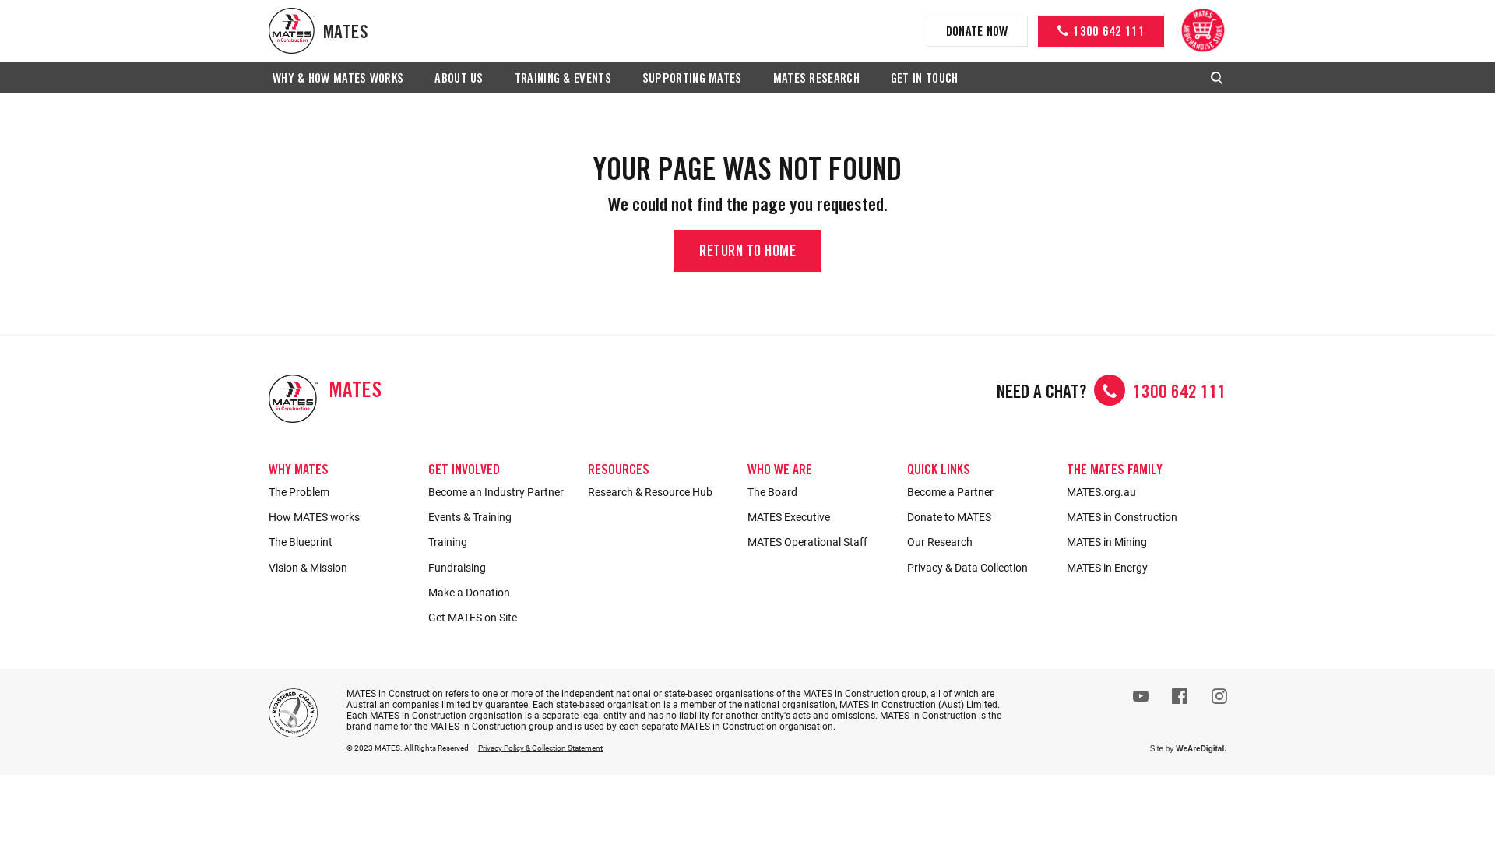 The width and height of the screenshot is (1495, 841). I want to click on MATES in Energy, so click(1138, 568).